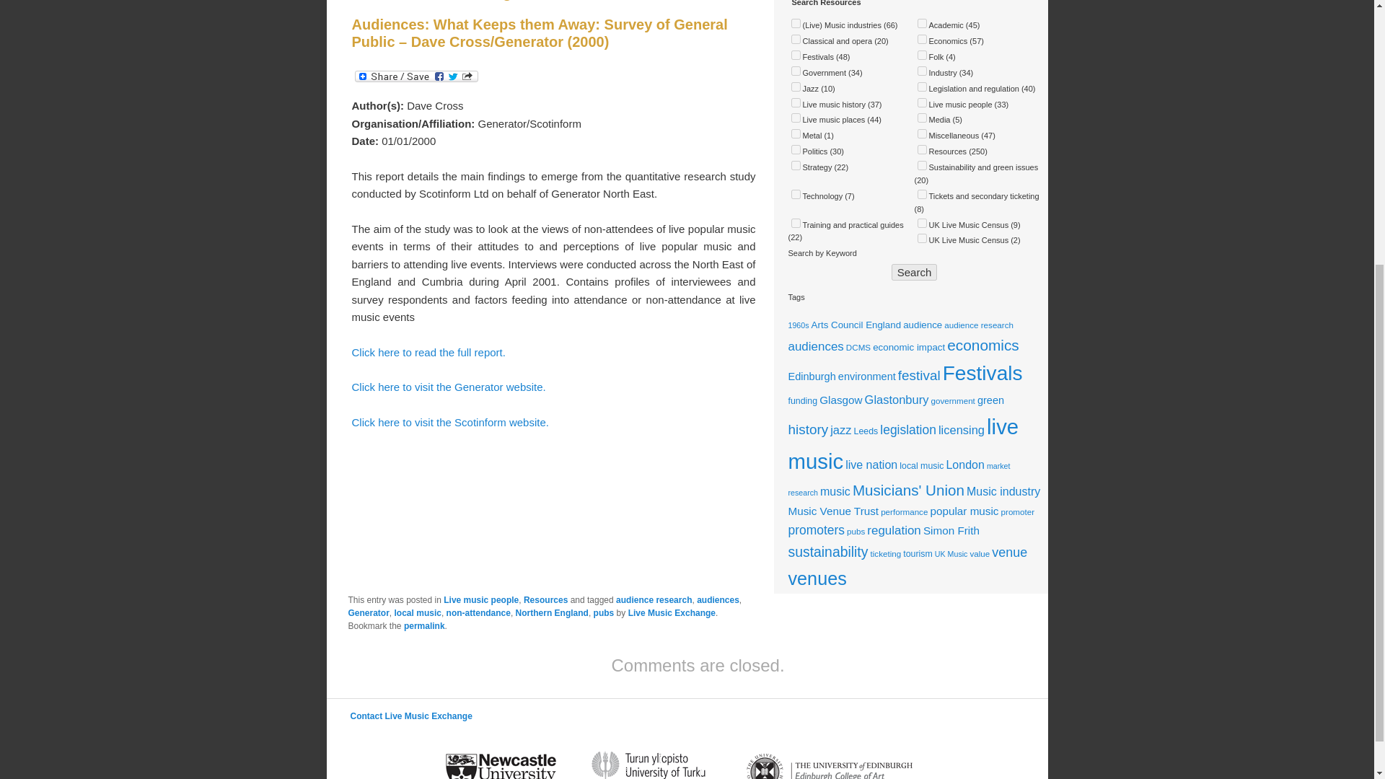 This screenshot has width=1385, height=779. Describe the element at coordinates (922, 117) in the screenshot. I see `media` at that location.